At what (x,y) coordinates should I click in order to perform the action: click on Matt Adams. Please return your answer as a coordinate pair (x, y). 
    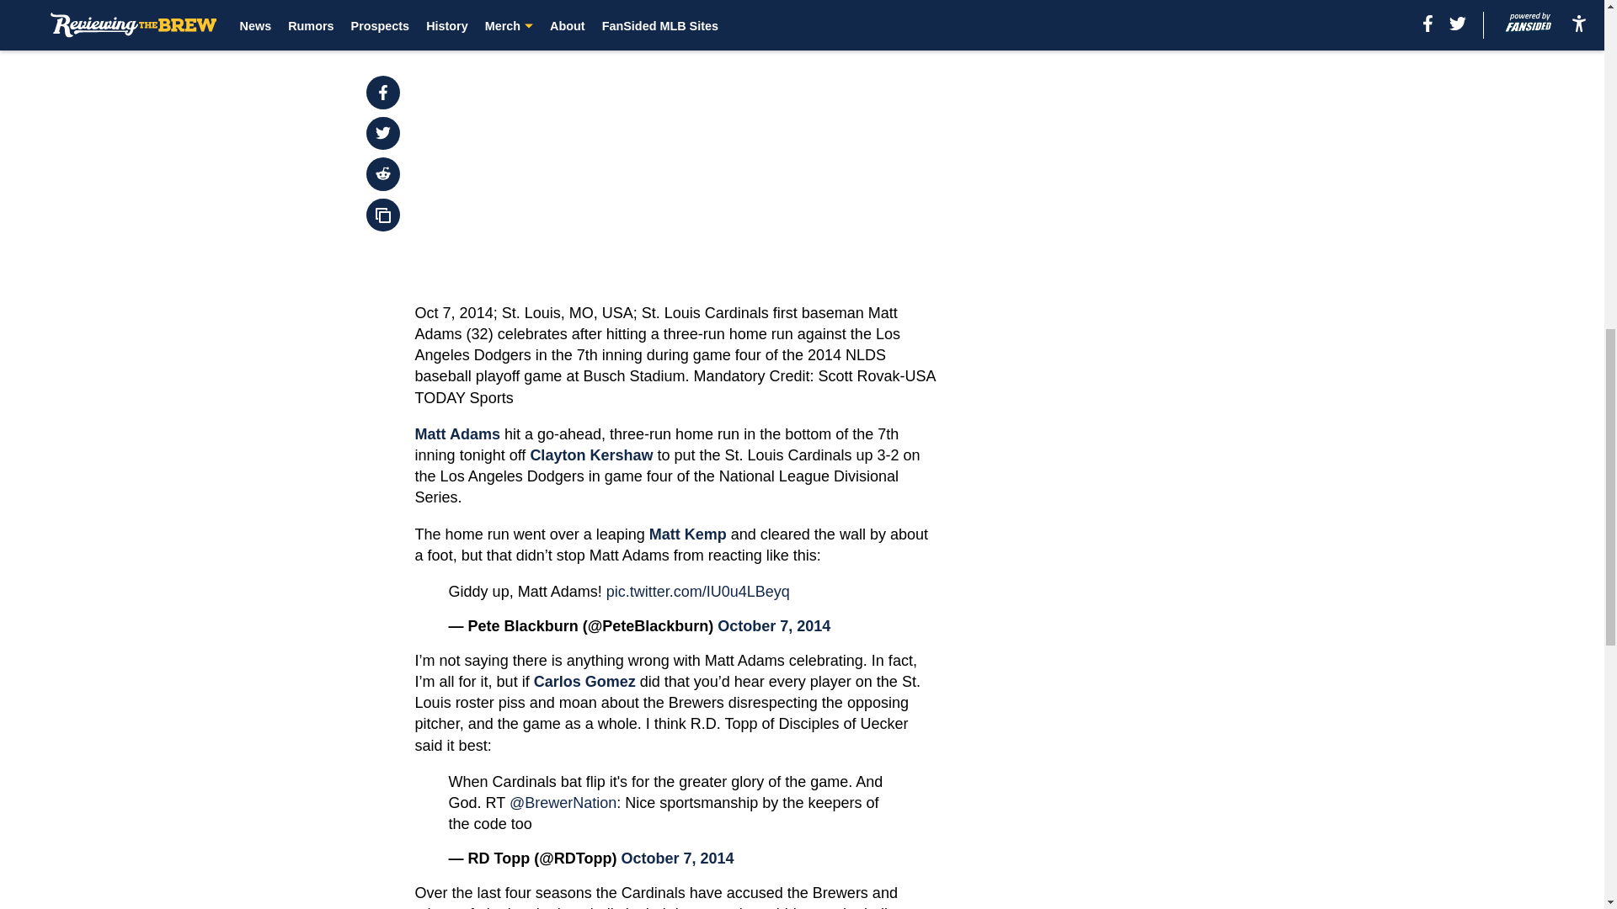
    Looking at the image, I should click on (457, 434).